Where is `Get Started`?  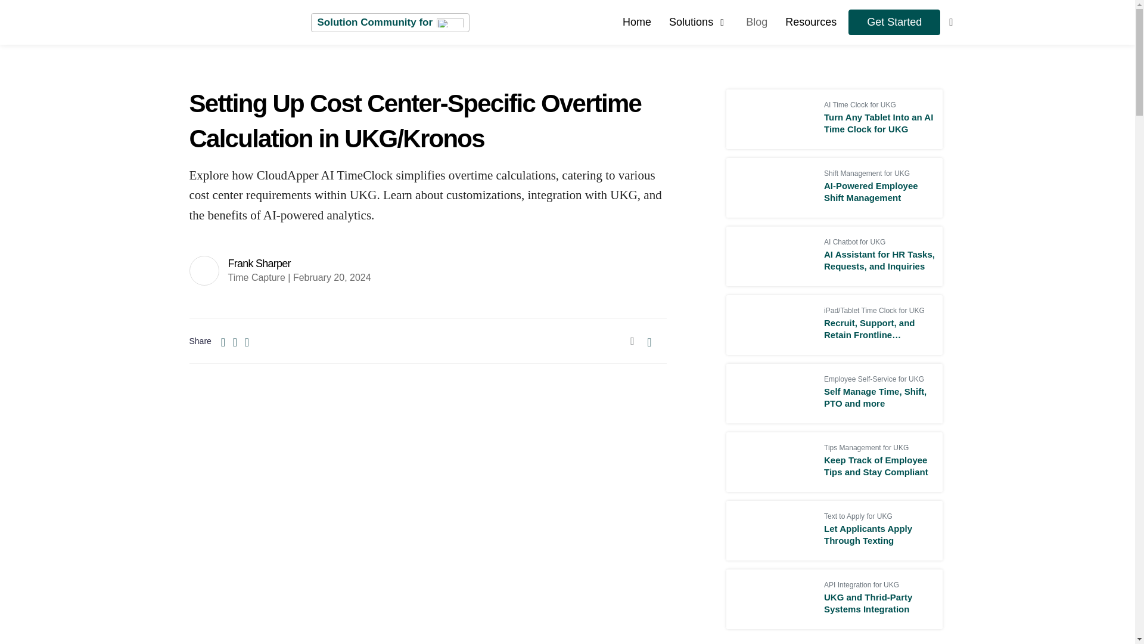 Get Started is located at coordinates (894, 23).